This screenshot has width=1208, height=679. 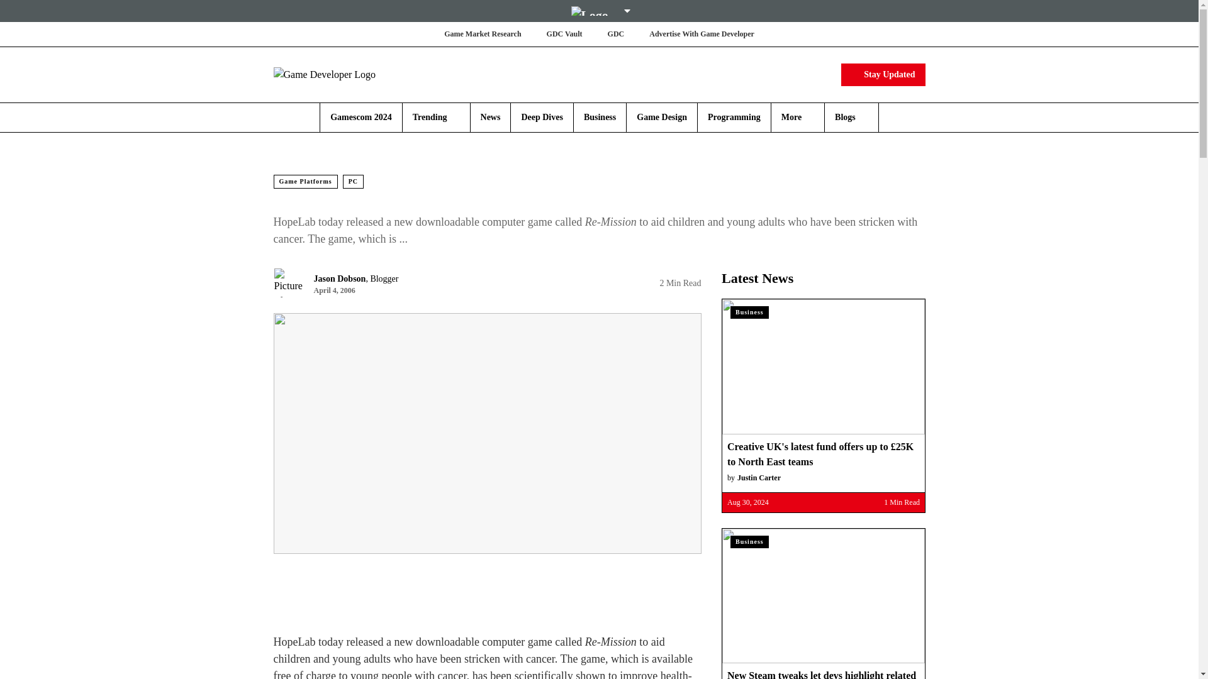 What do you see at coordinates (347, 74) in the screenshot?
I see `Game Developer Logo` at bounding box center [347, 74].